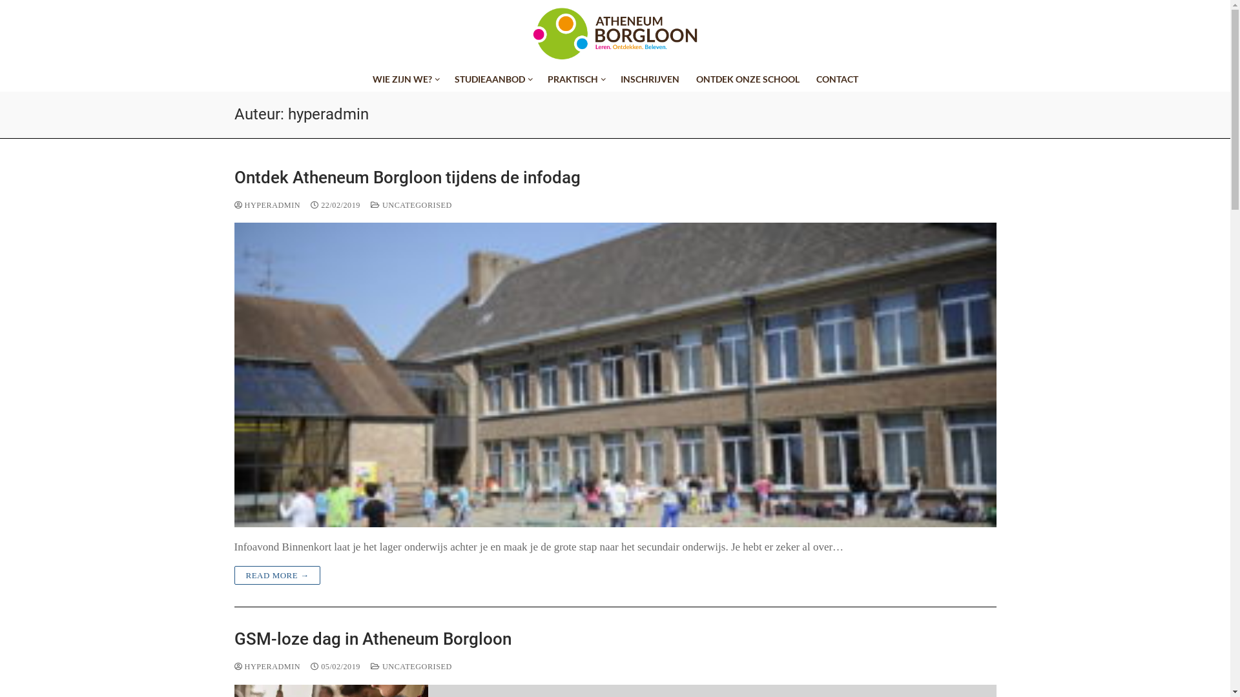  What do you see at coordinates (492, 79) in the screenshot?
I see `STUDIEAANBOD
 ` at bounding box center [492, 79].